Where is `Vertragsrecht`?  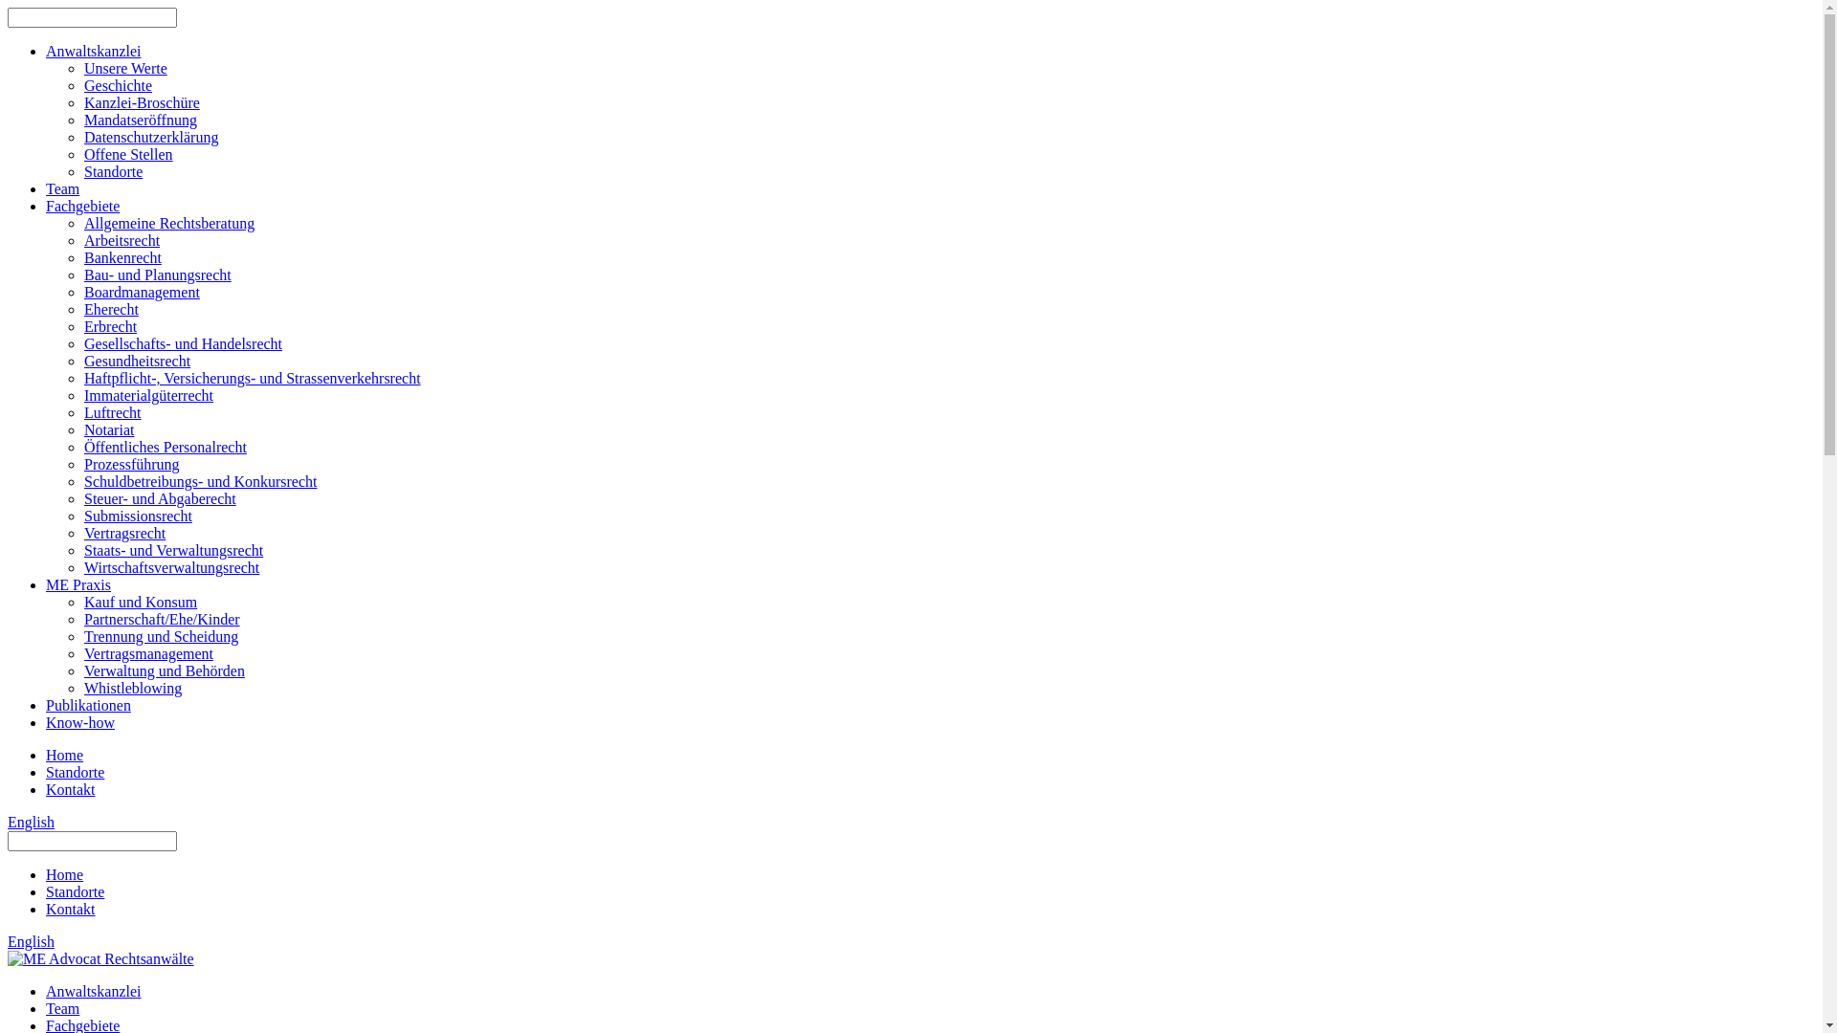 Vertragsrecht is located at coordinates (124, 534).